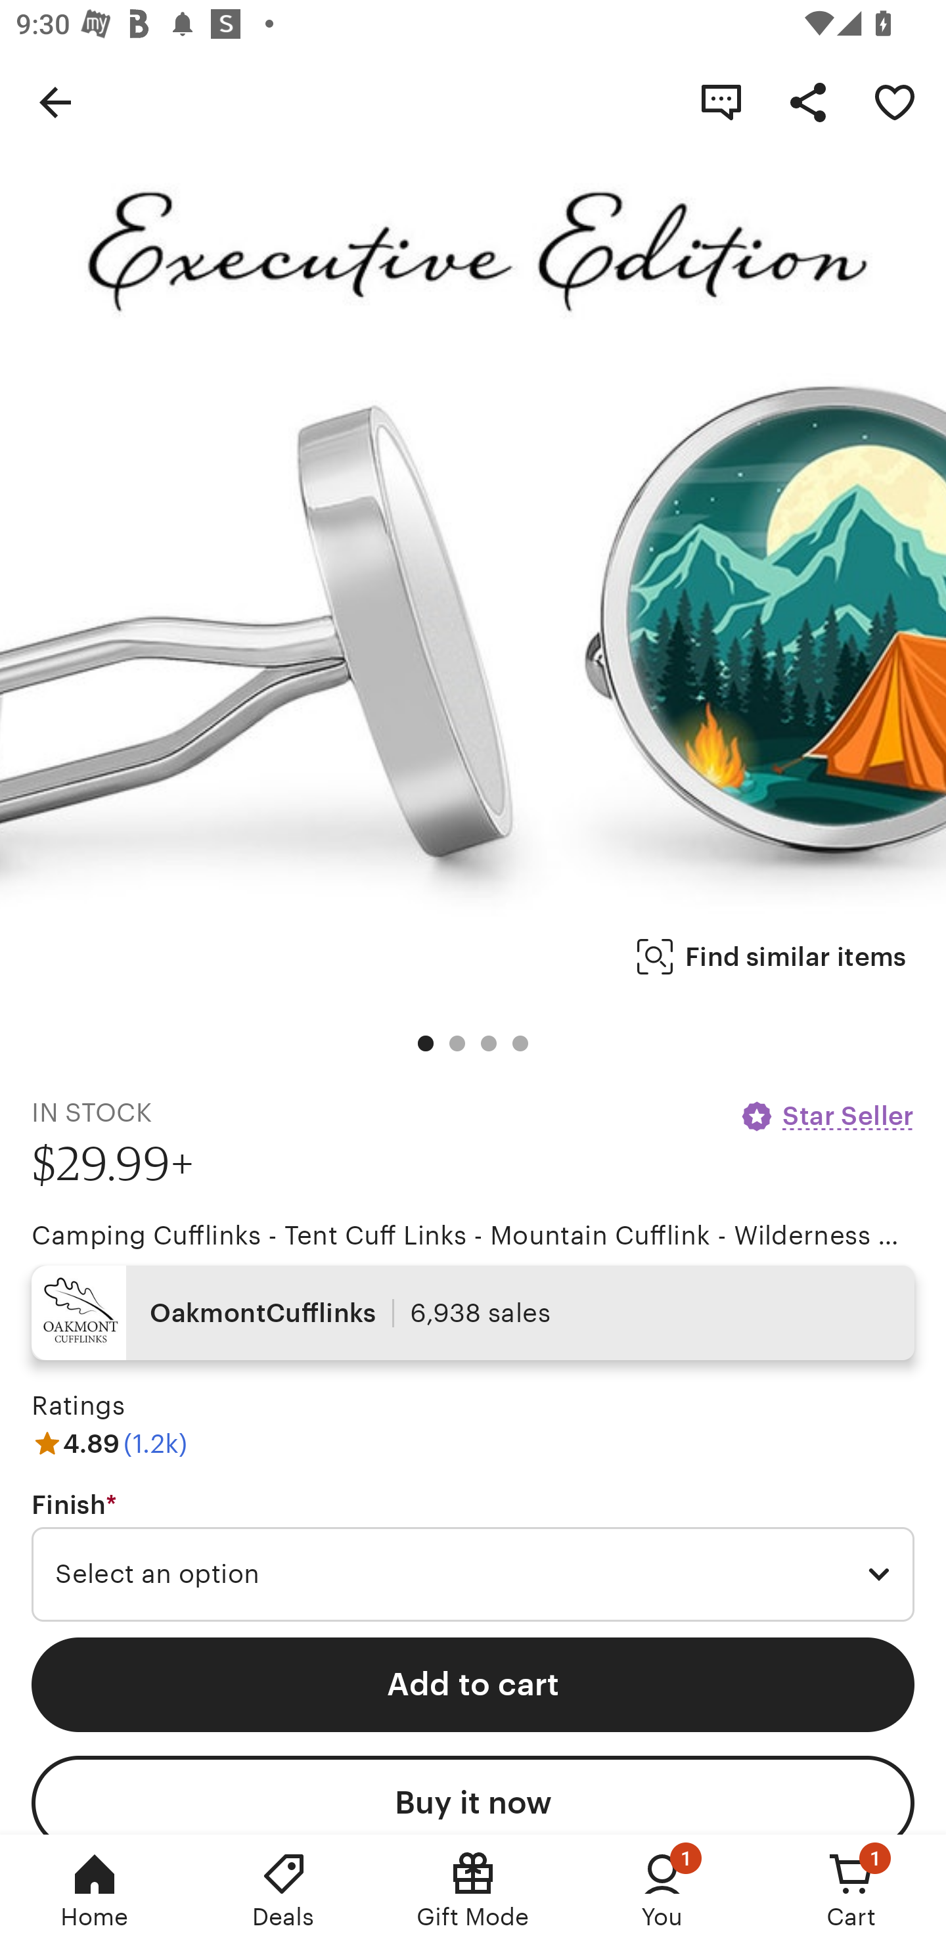 This screenshot has width=946, height=1945. Describe the element at coordinates (473, 1890) in the screenshot. I see `Gift Mode` at that location.